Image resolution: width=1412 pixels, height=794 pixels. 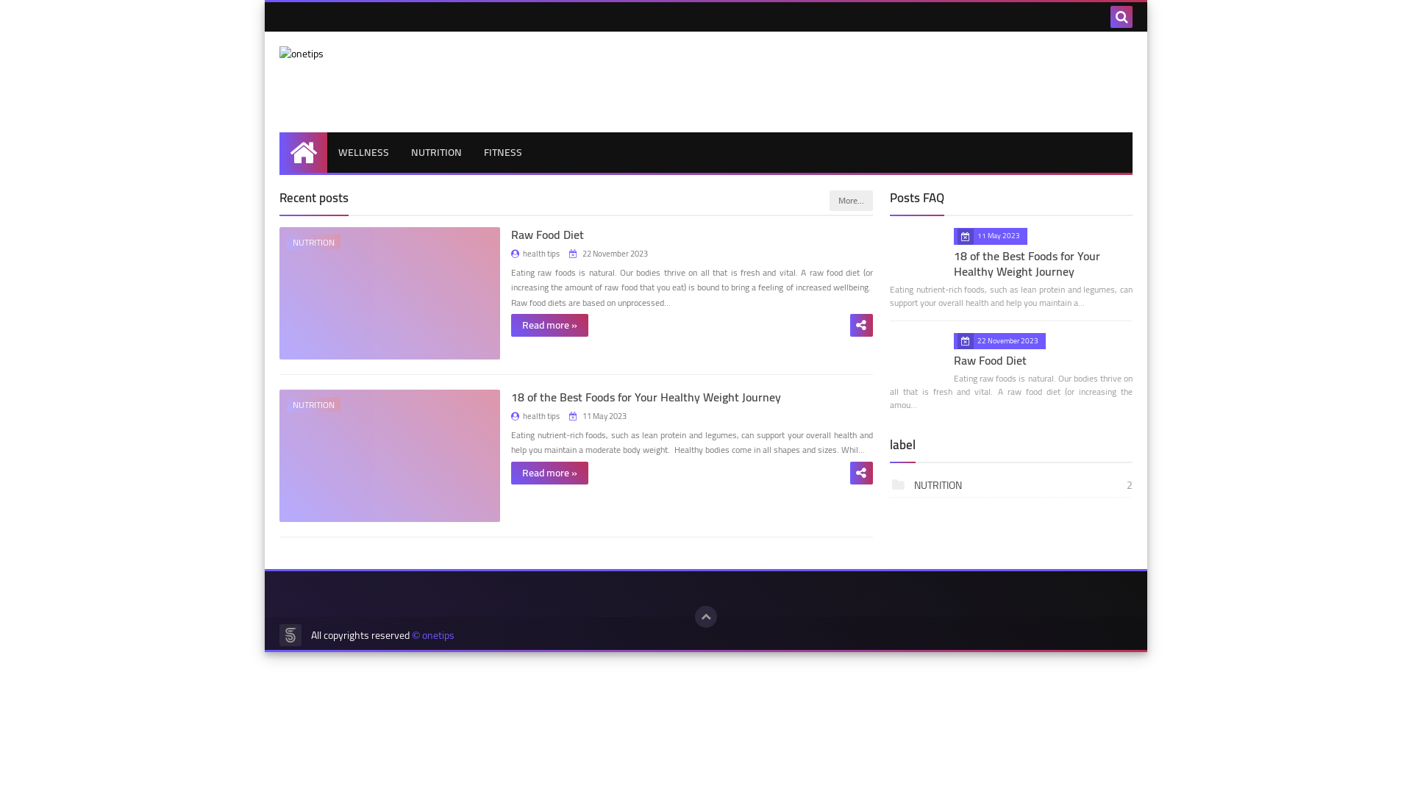 What do you see at coordinates (437, 153) in the screenshot?
I see `NUTRITION` at bounding box center [437, 153].